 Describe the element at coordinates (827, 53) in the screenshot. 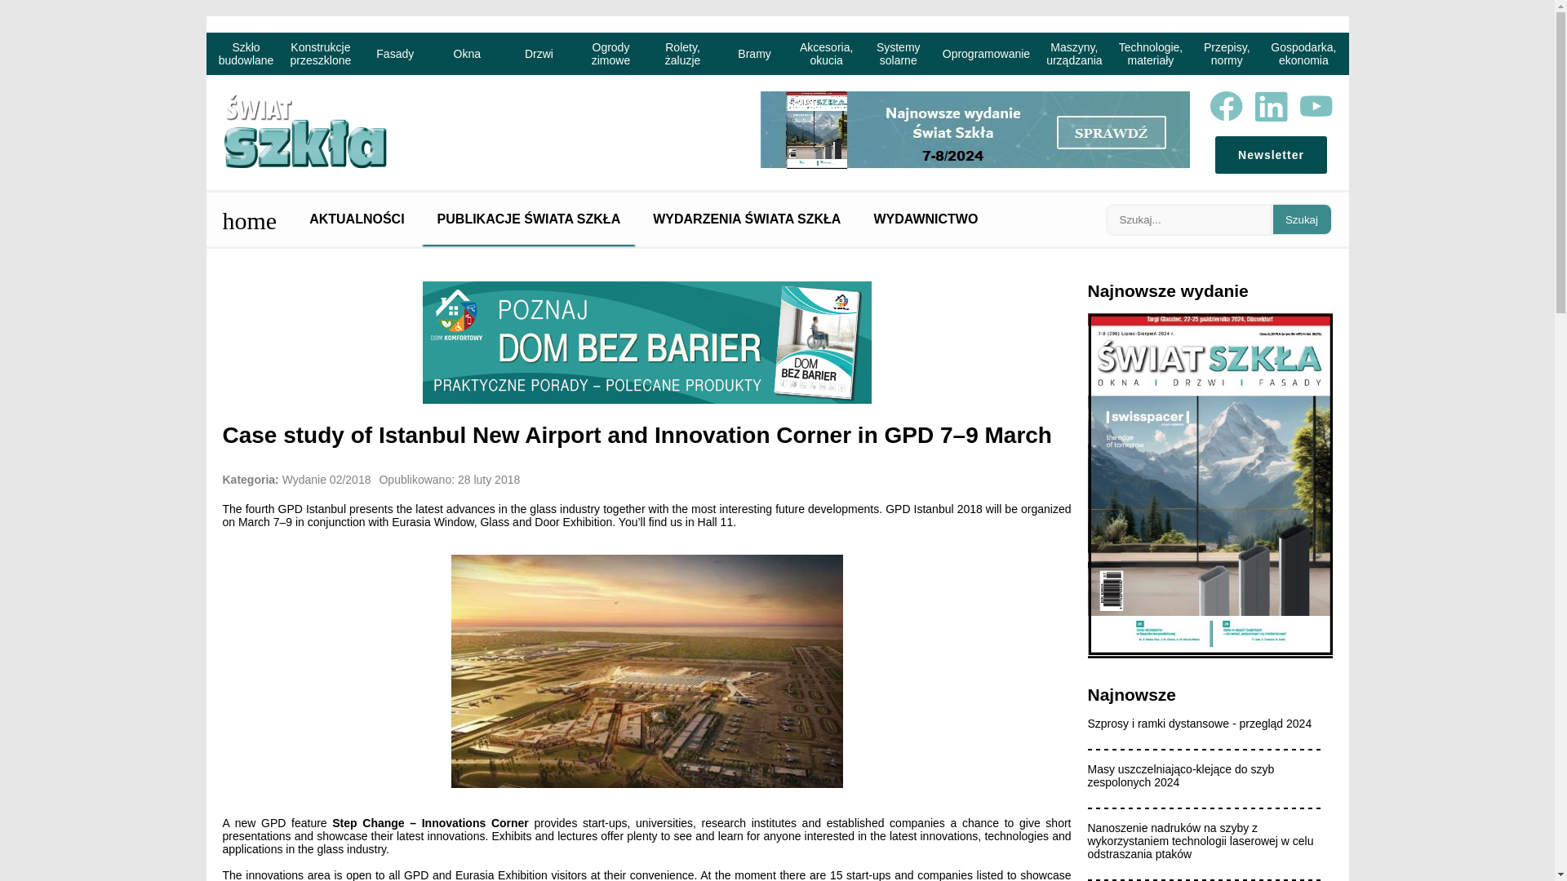

I see `Akcesoria, okucia` at that location.